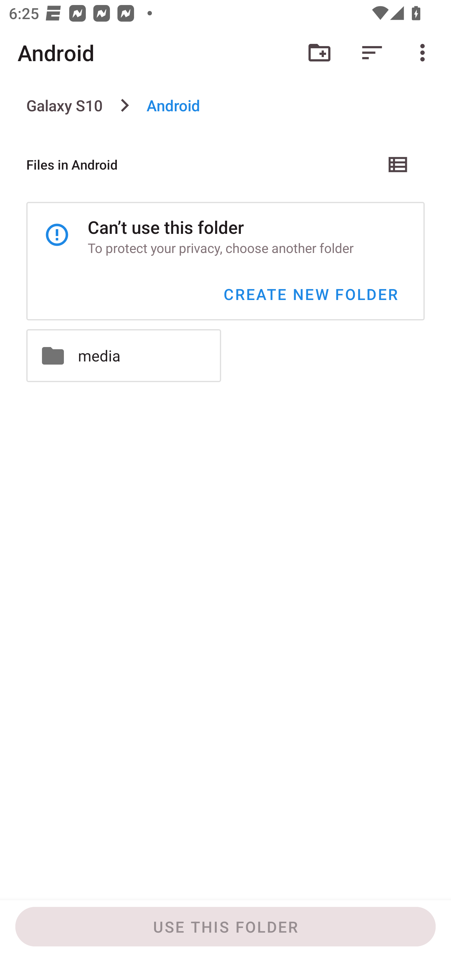 Image resolution: width=451 pixels, height=953 pixels. Describe the element at coordinates (398, 164) in the screenshot. I see `List view` at that location.